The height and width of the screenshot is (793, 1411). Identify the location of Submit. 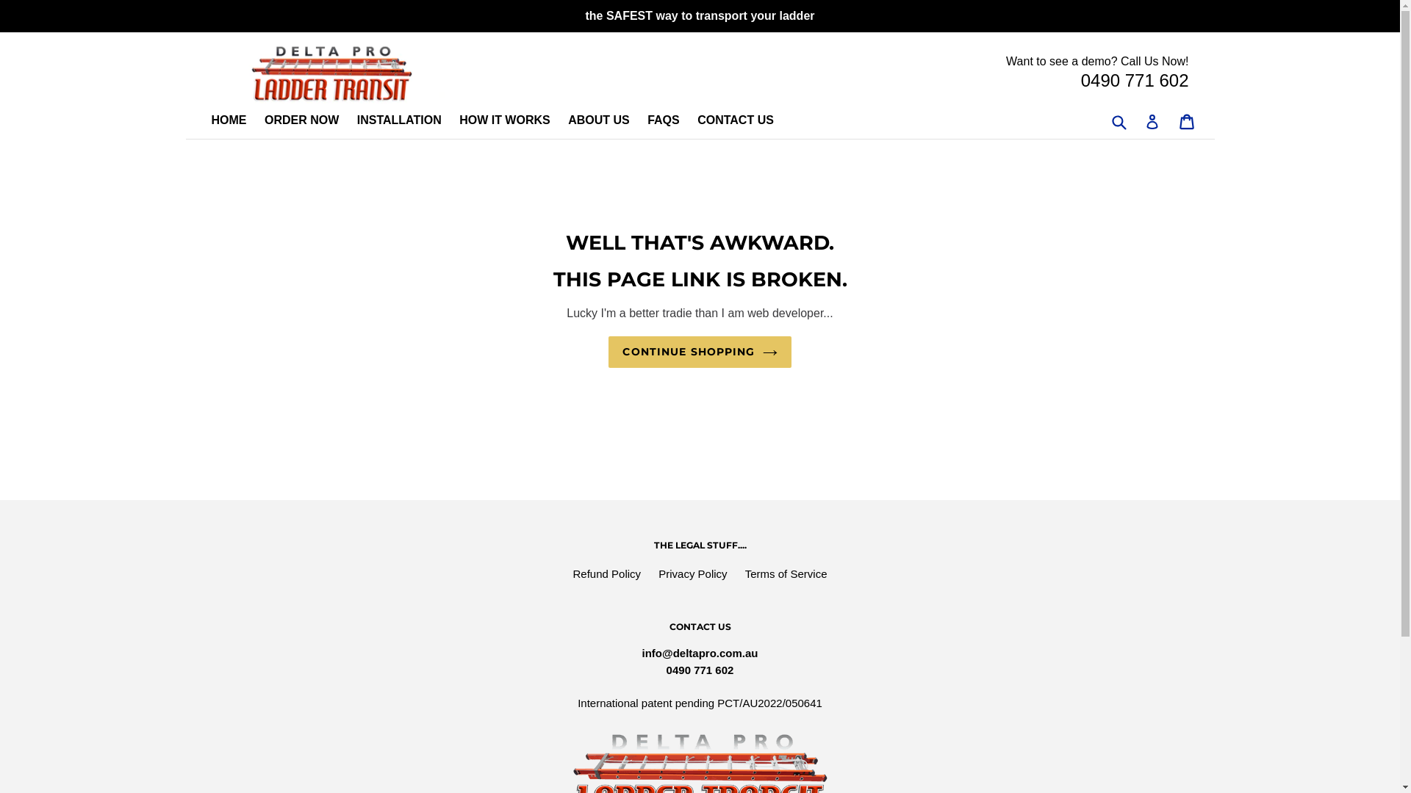
(1119, 122).